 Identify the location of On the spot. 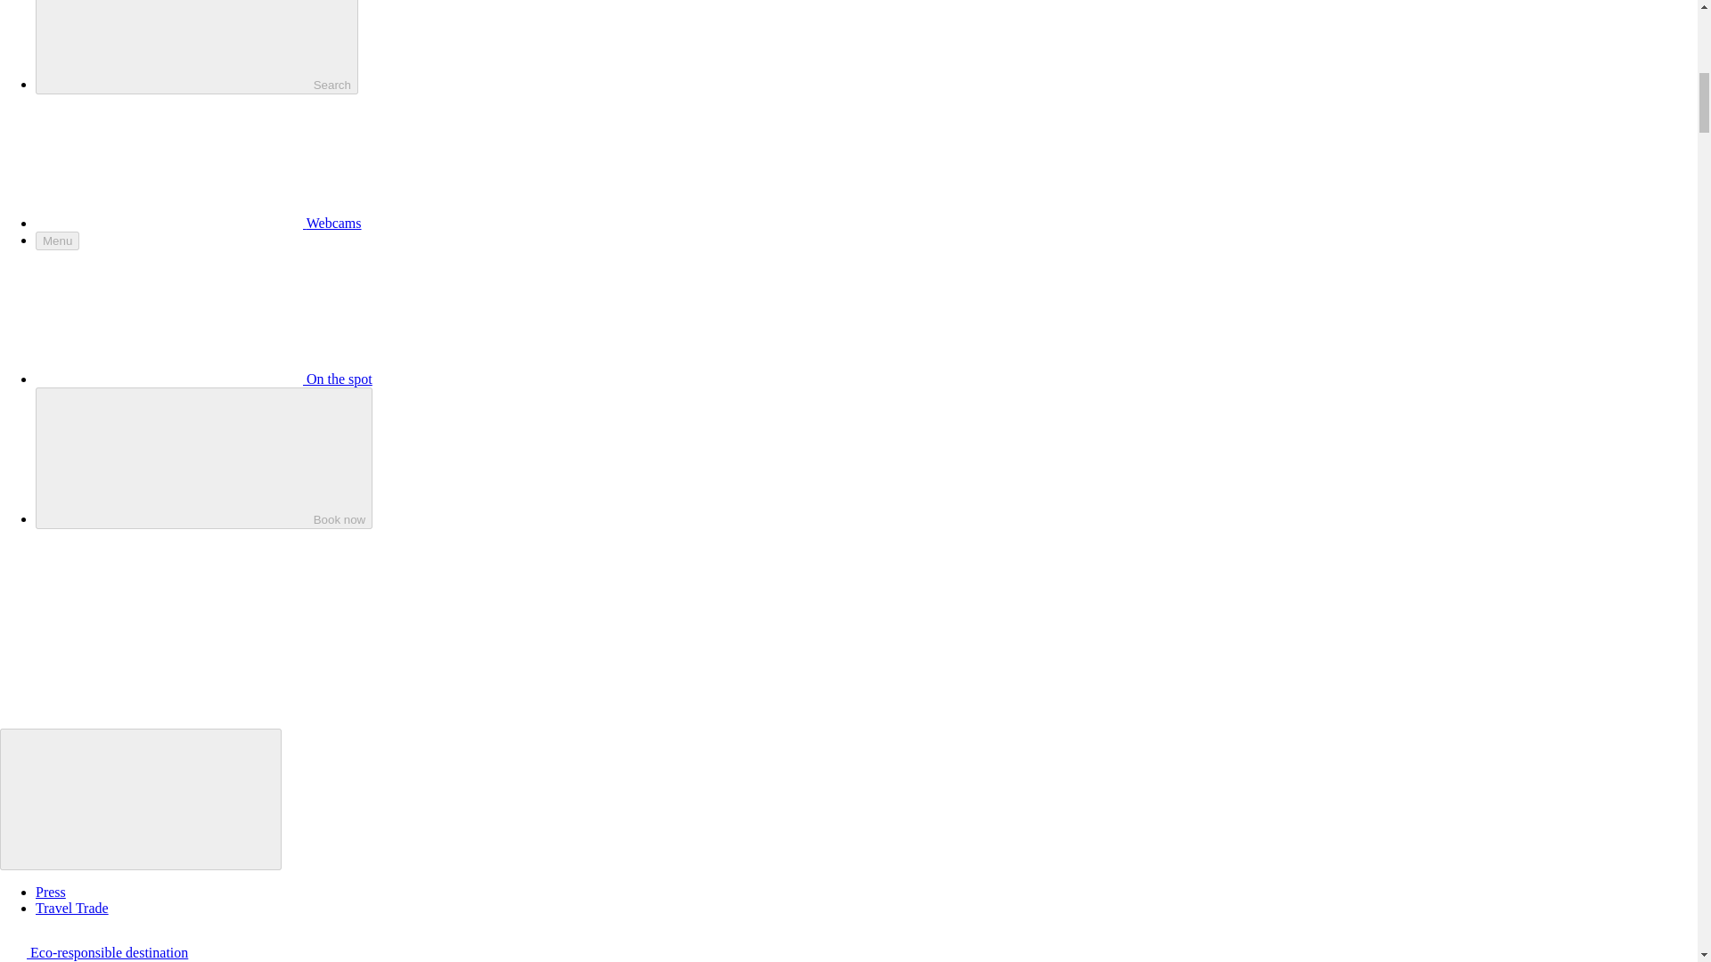
(204, 379).